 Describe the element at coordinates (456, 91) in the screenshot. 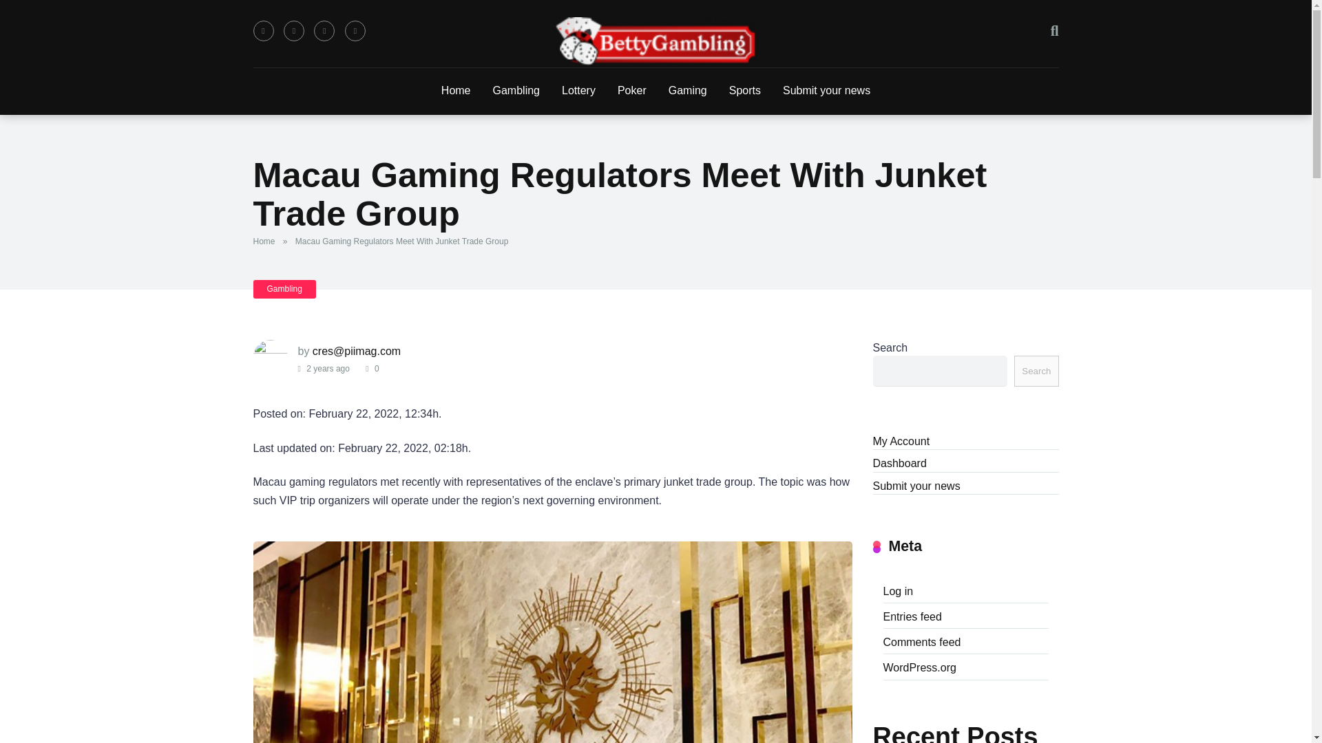

I see `Home` at that location.